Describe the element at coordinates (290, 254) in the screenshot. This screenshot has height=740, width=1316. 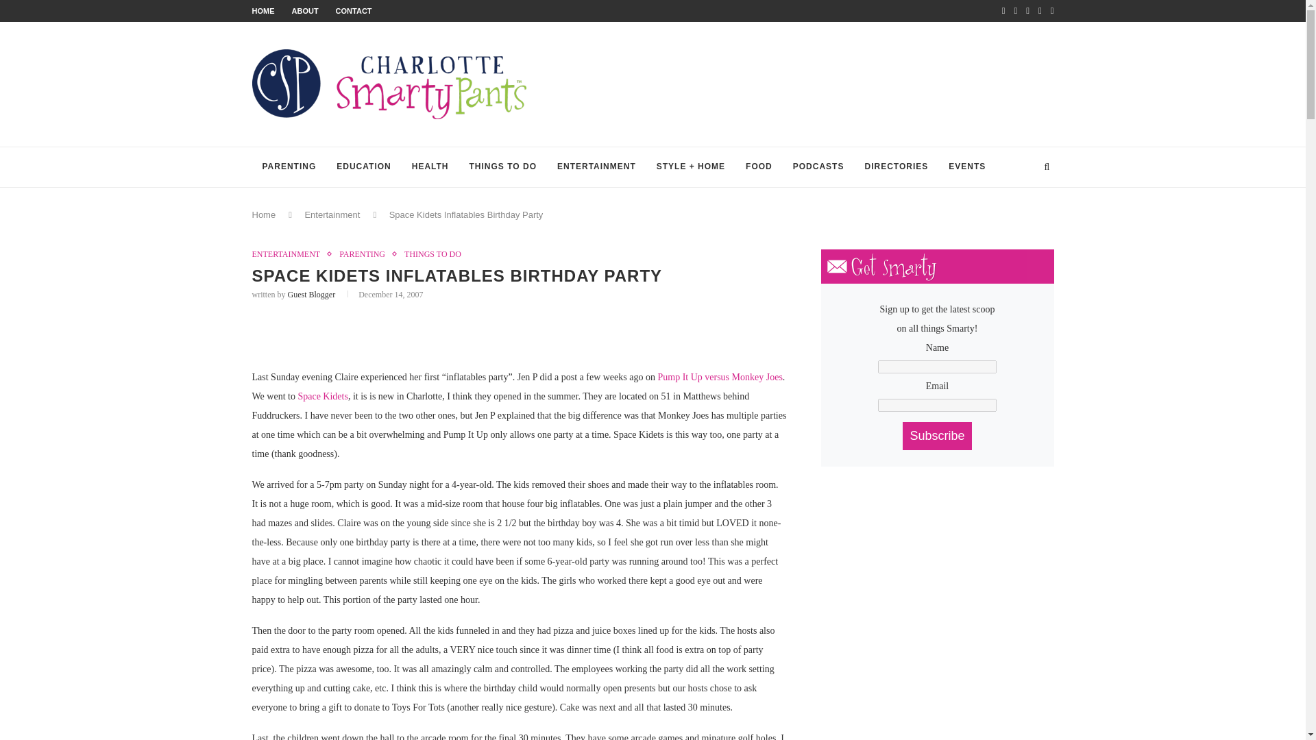
I see `ENTERTAINMENT` at that location.